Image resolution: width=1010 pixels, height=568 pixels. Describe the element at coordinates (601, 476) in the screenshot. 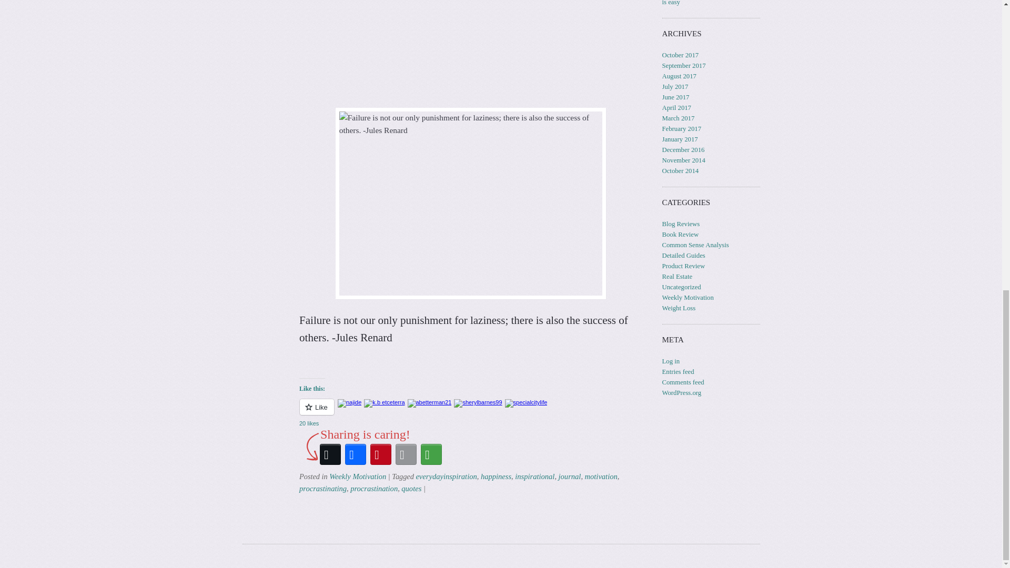

I see `motivation` at that location.